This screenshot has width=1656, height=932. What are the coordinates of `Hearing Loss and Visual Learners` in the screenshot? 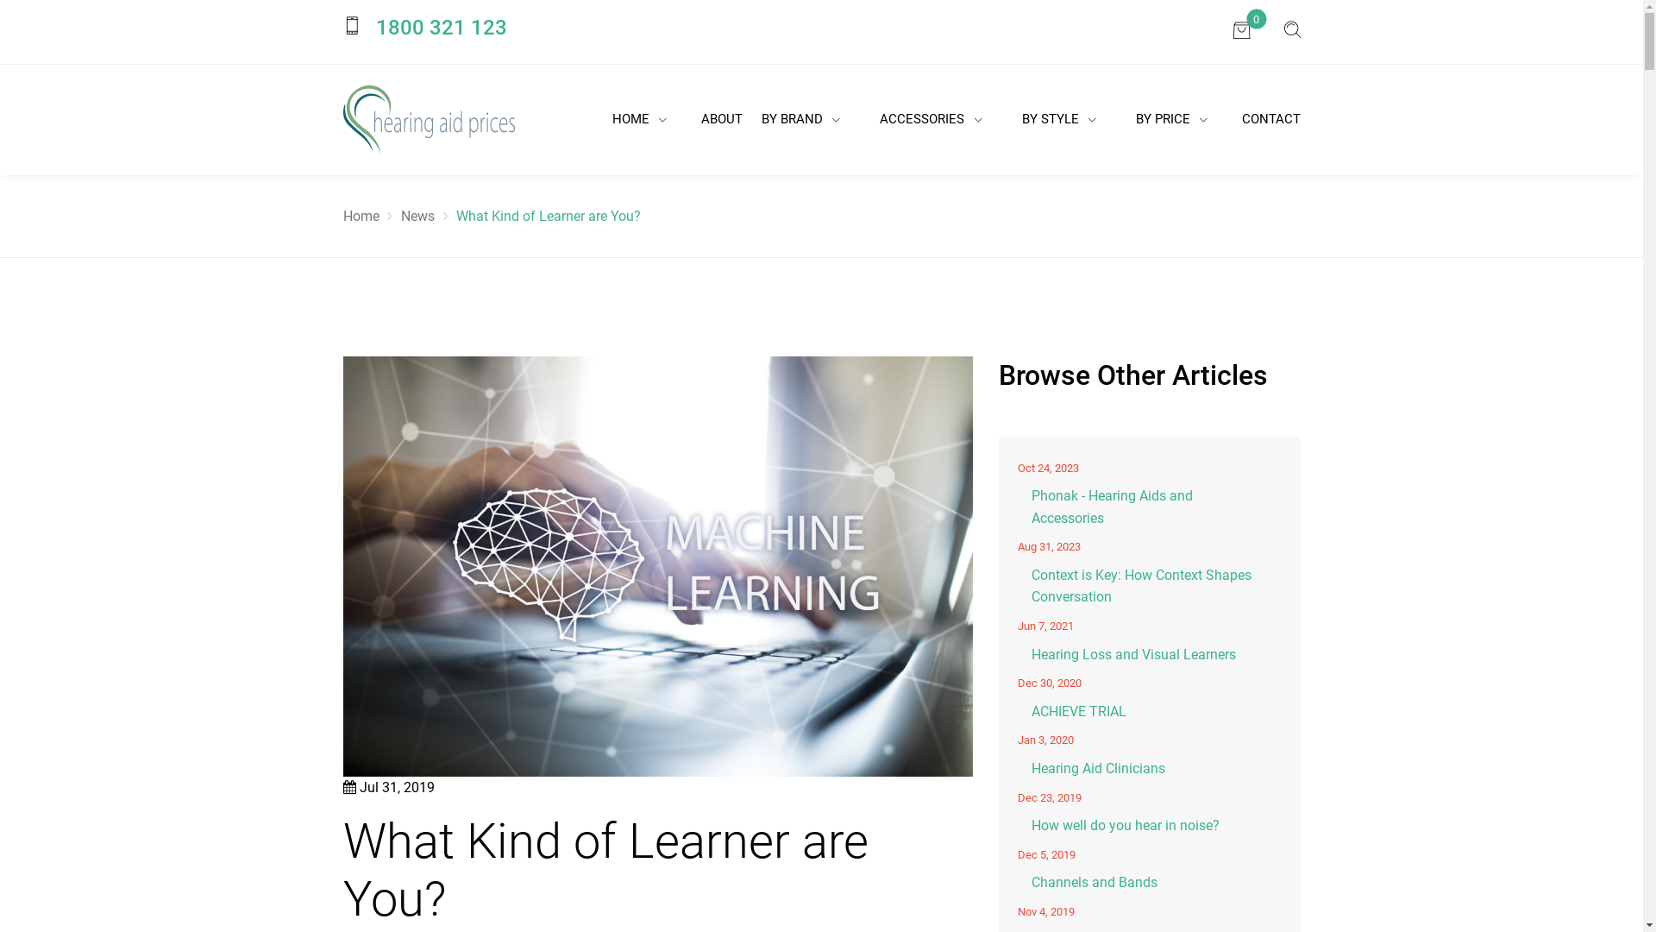 It's located at (1149, 655).